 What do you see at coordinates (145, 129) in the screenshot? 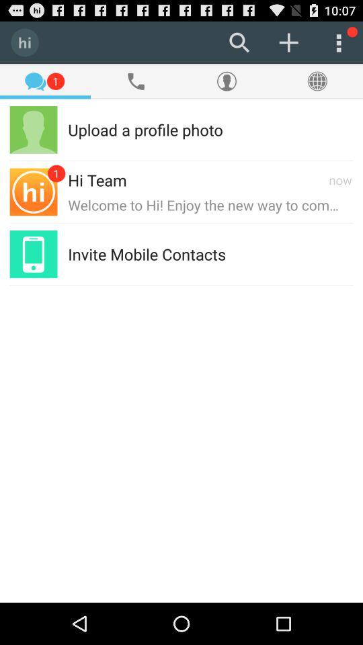
I see `turn on the item below the 1` at bounding box center [145, 129].